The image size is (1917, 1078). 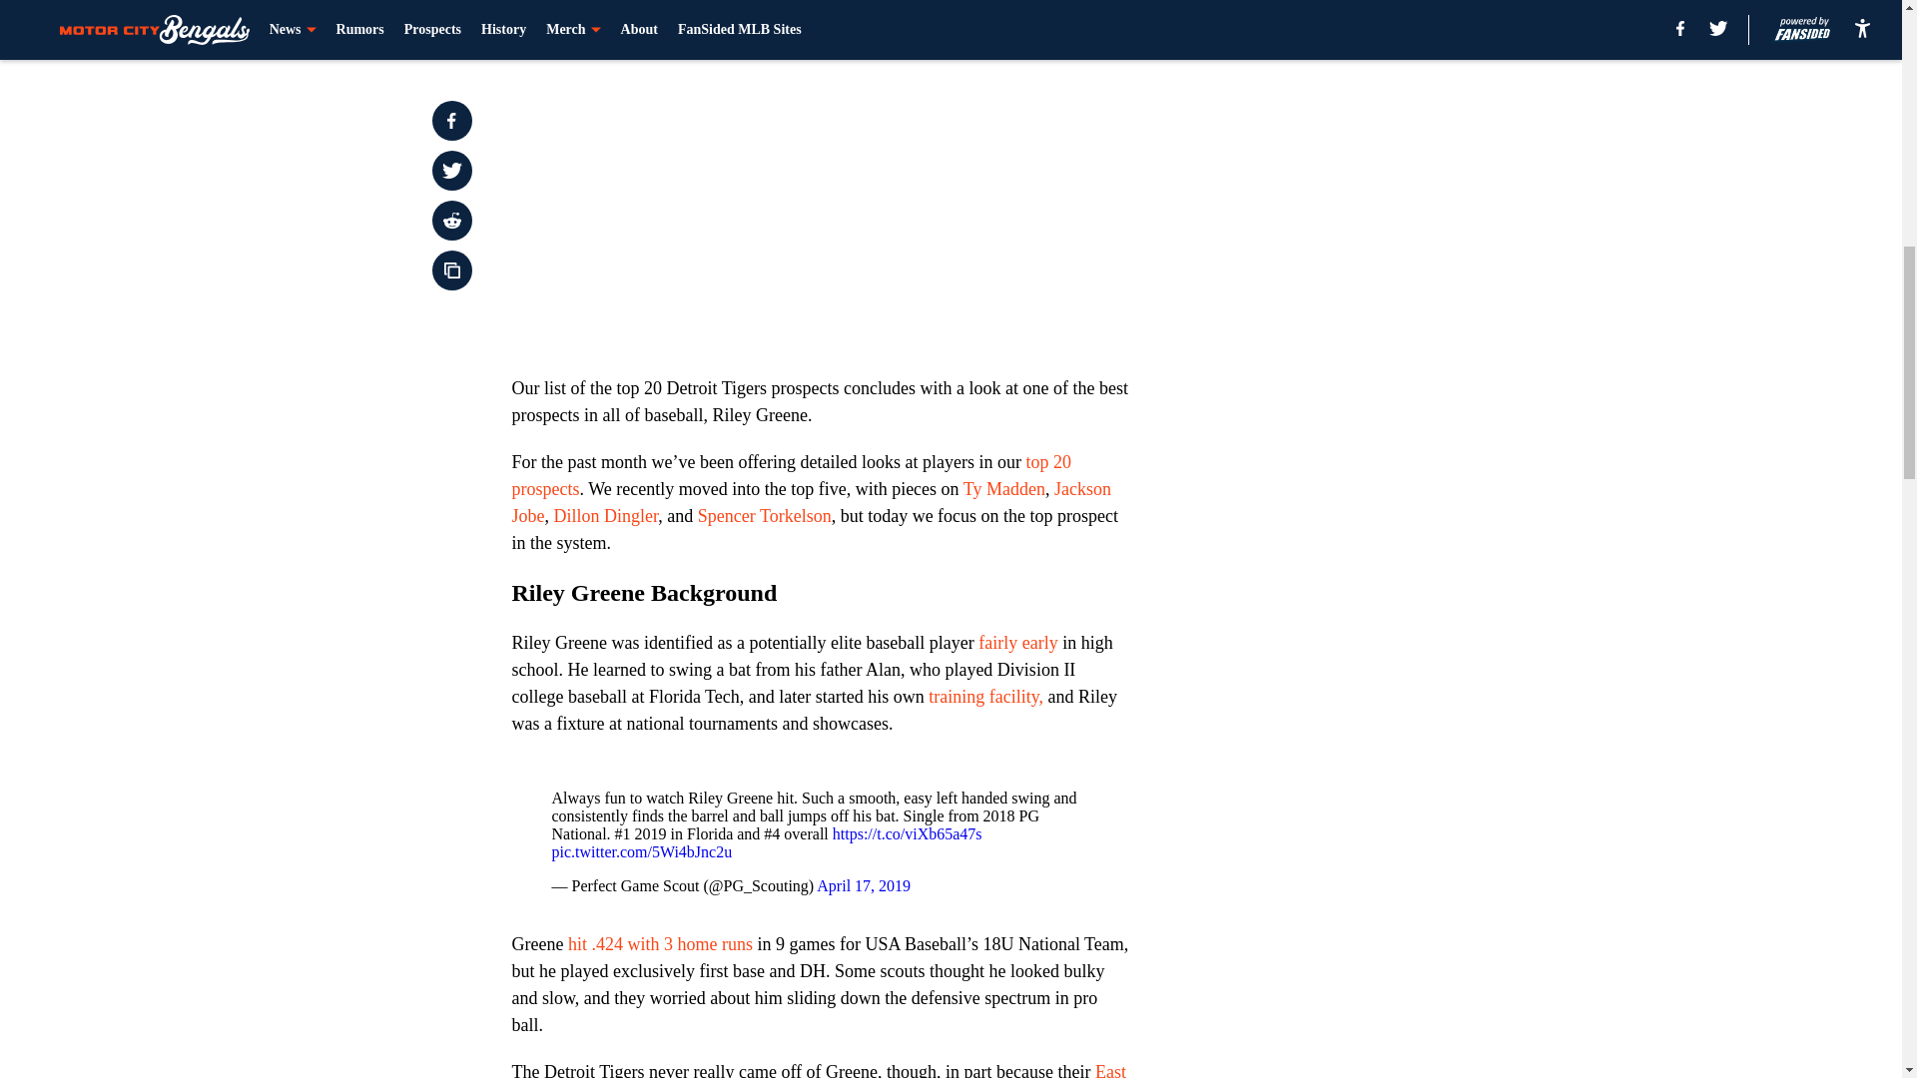 I want to click on April 17, 2019, so click(x=863, y=886).